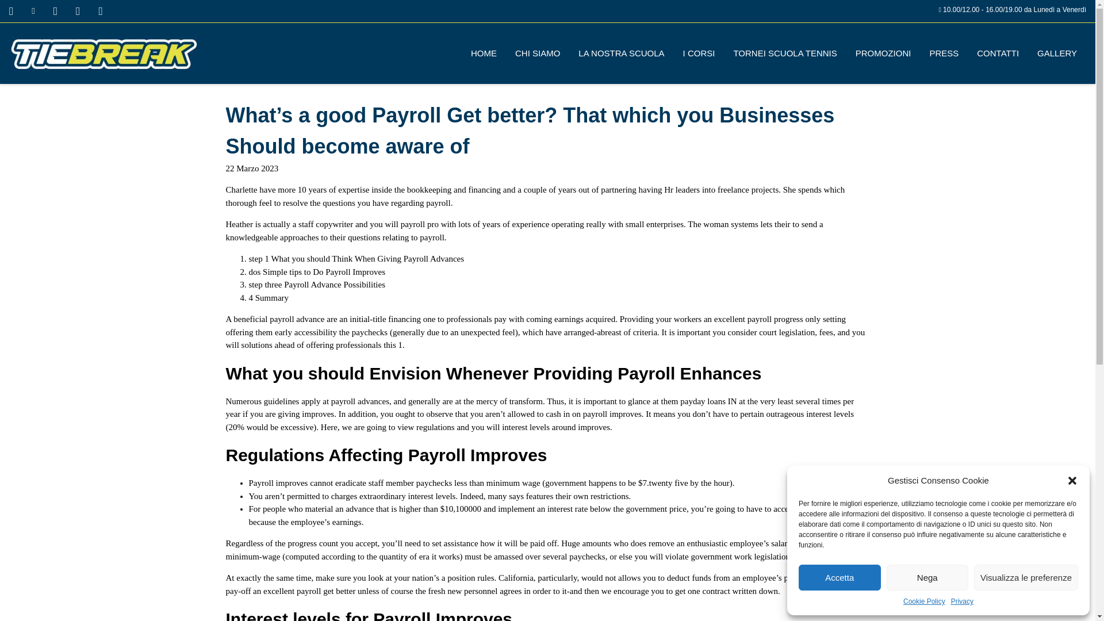 The height and width of the screenshot is (621, 1104). What do you see at coordinates (923, 601) in the screenshot?
I see `Cookie Policy` at bounding box center [923, 601].